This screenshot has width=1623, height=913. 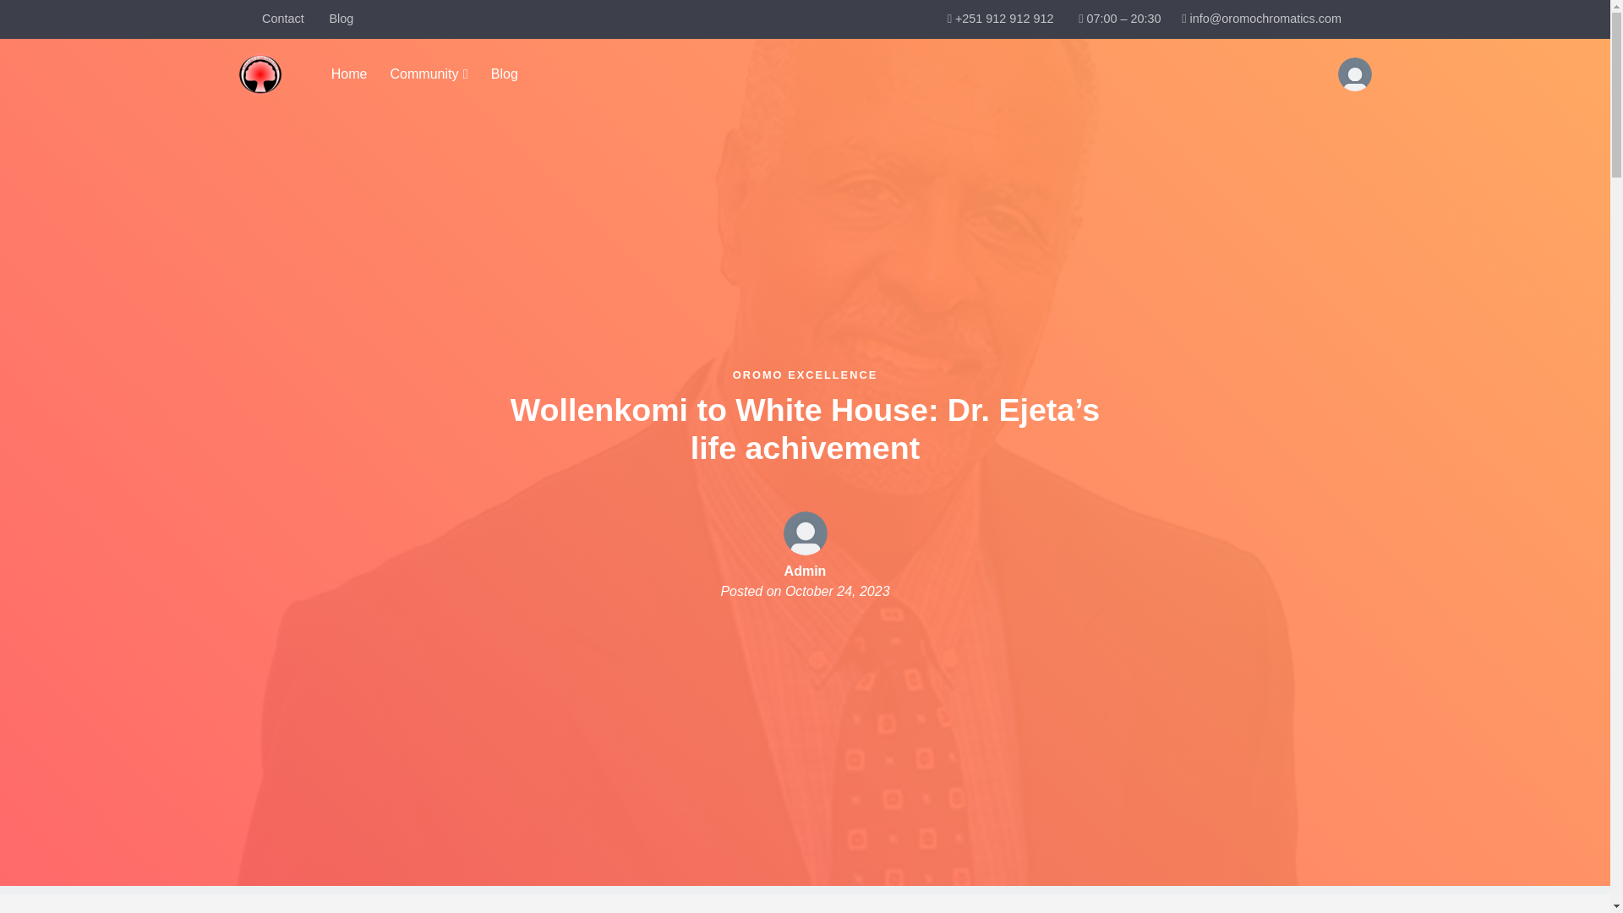 I want to click on Blog, so click(x=342, y=19).